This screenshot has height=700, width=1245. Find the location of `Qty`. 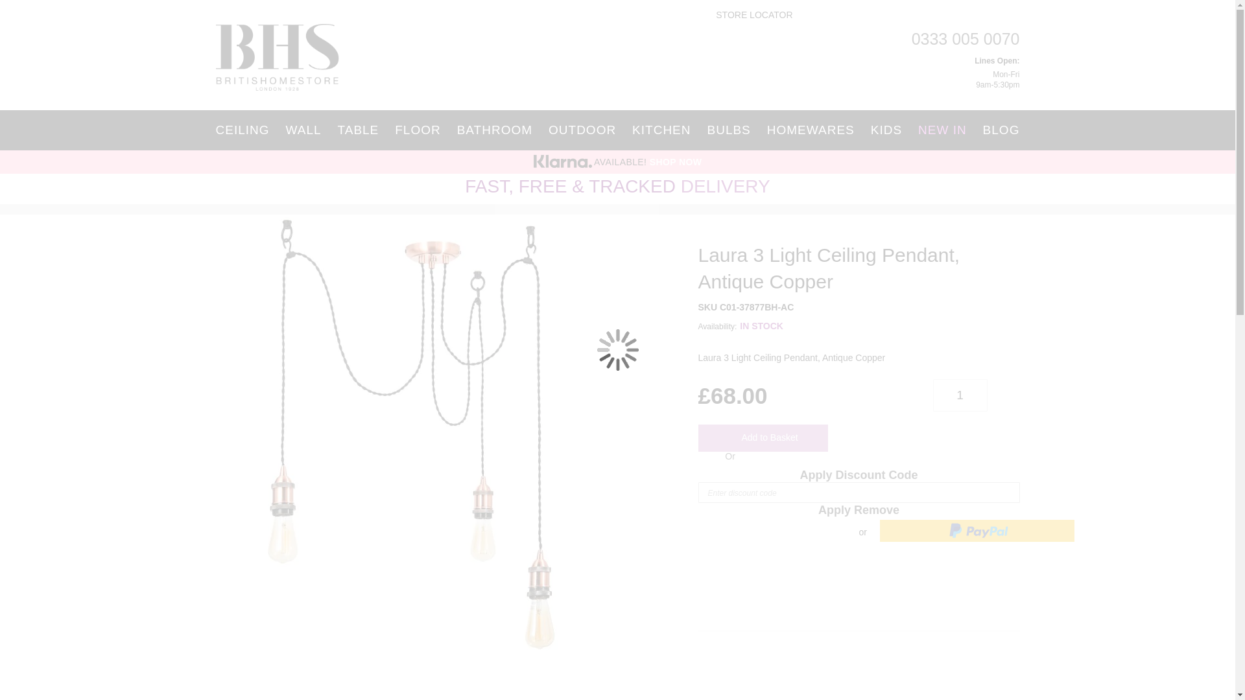

Qty is located at coordinates (960, 395).